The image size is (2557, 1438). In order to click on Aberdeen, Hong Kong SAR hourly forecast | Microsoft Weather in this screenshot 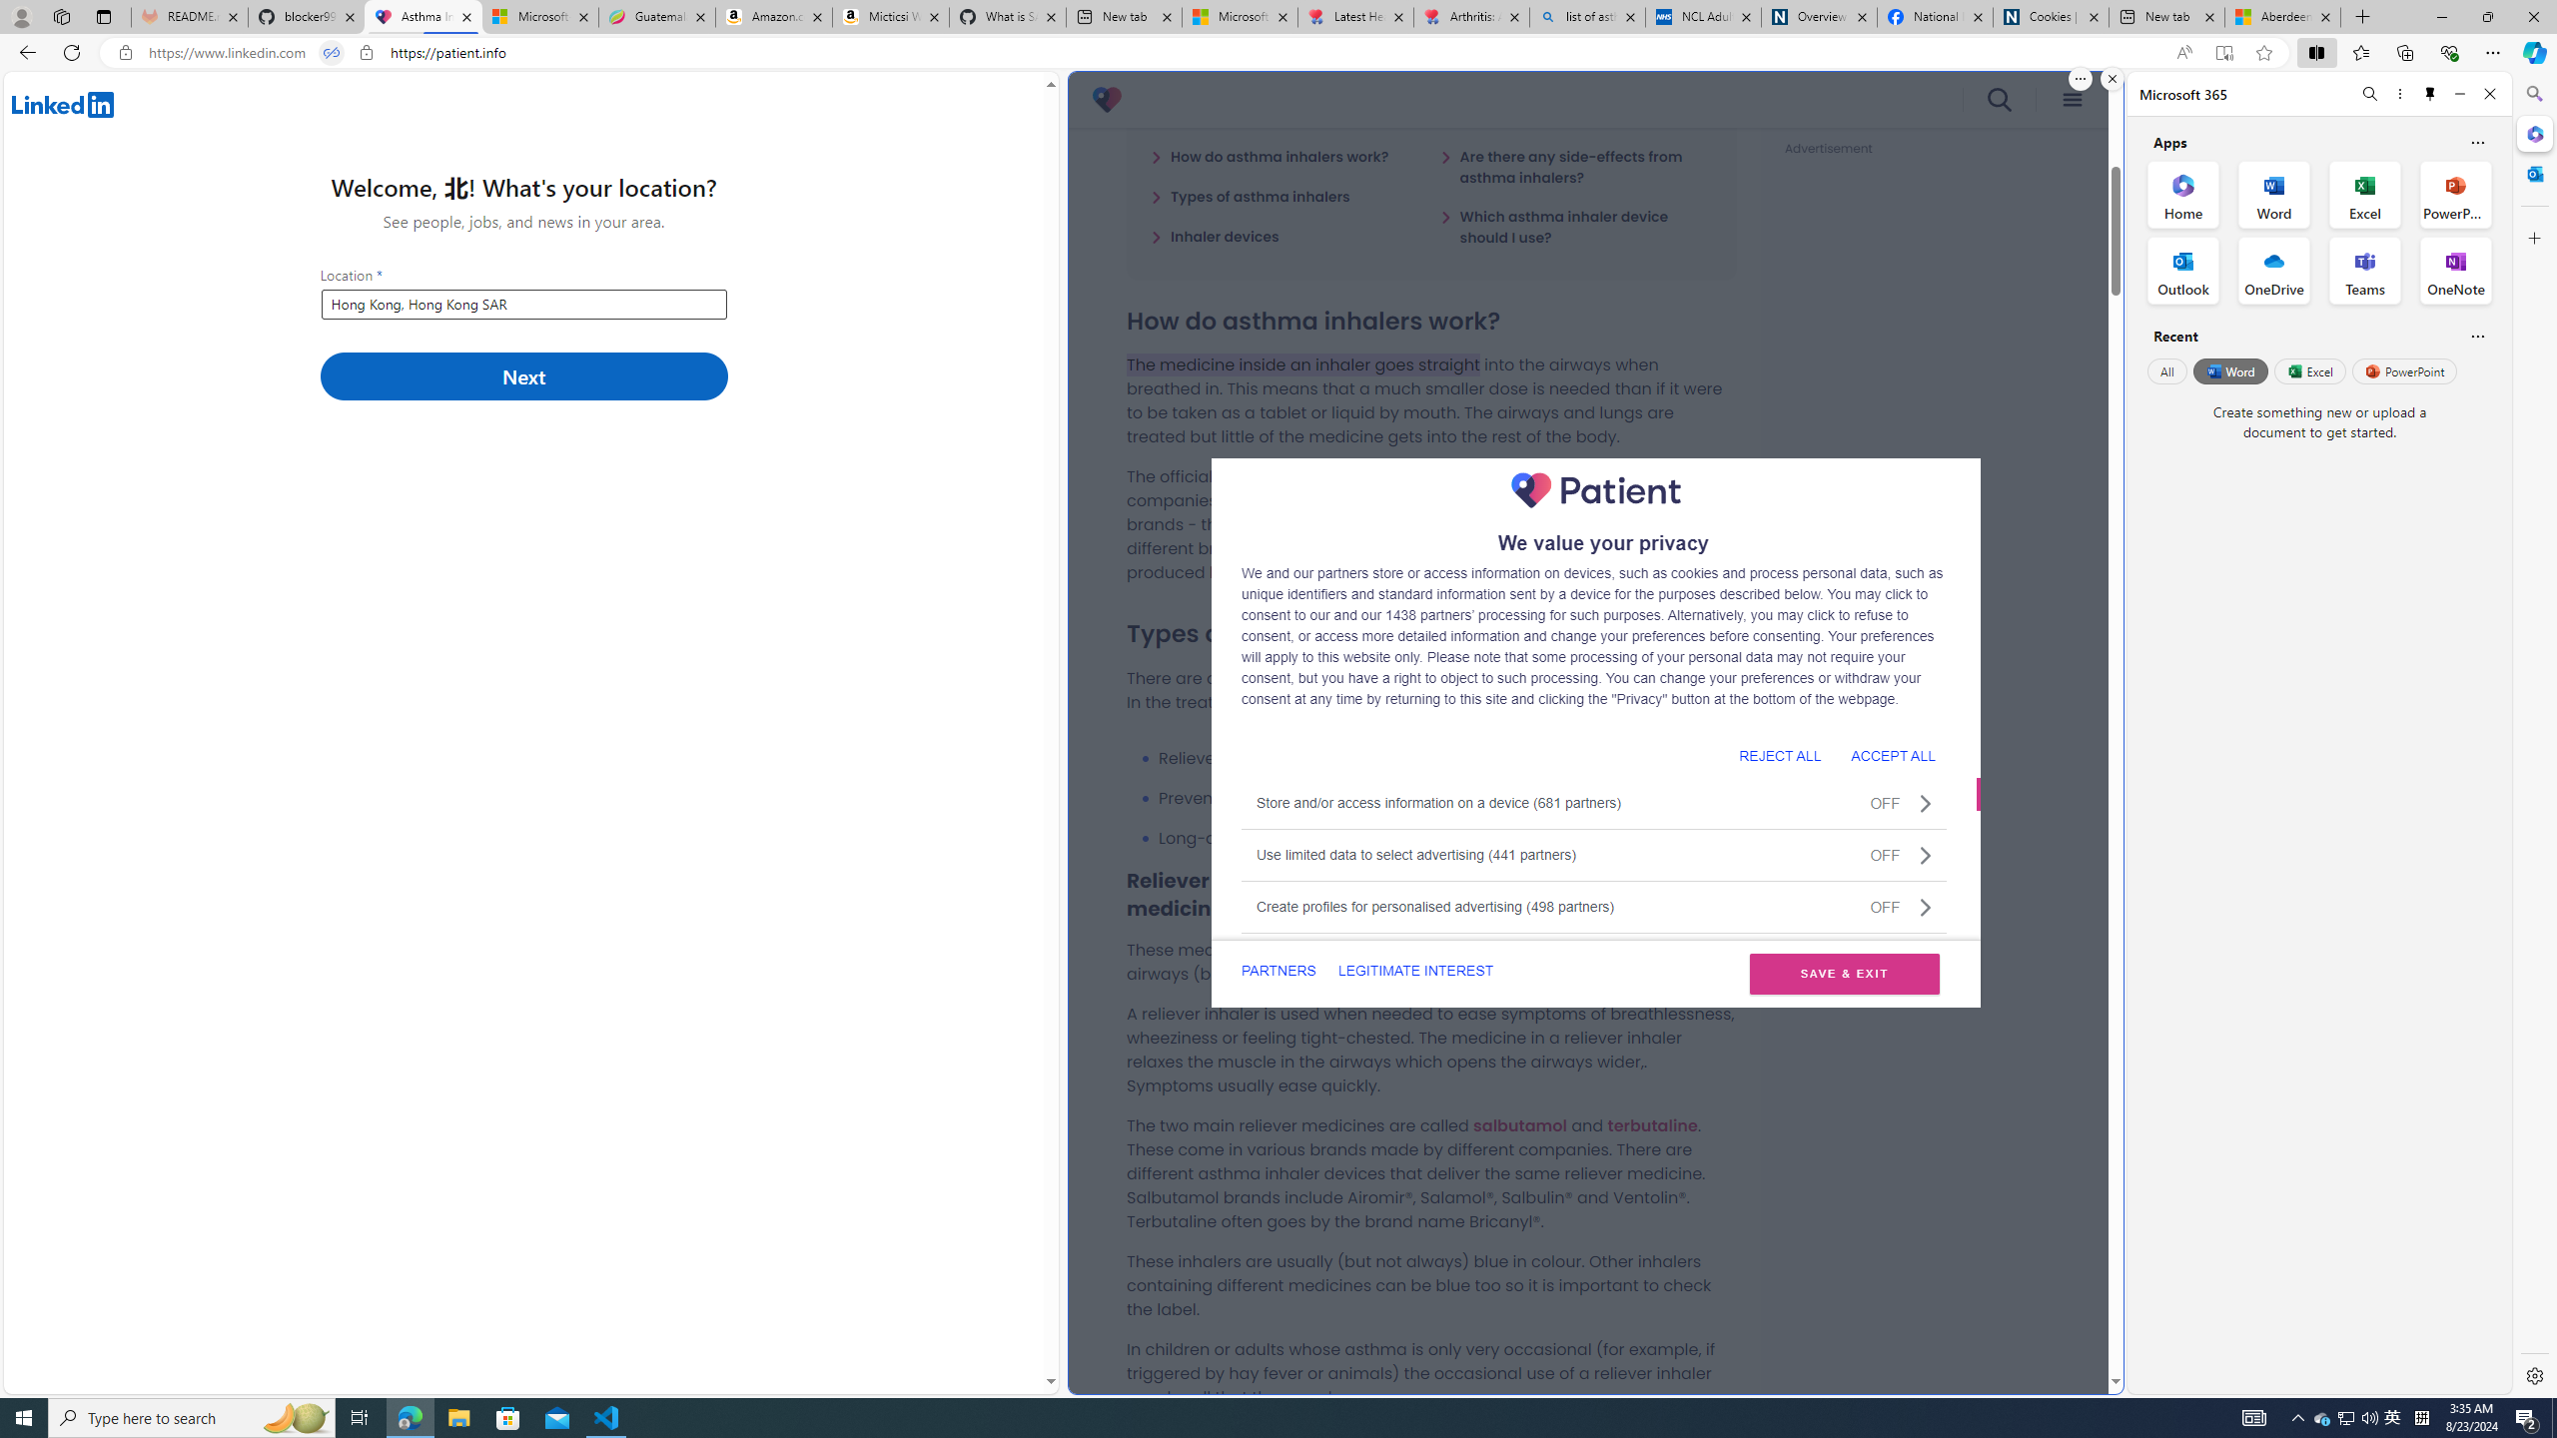, I will do `click(2283, 17)`.